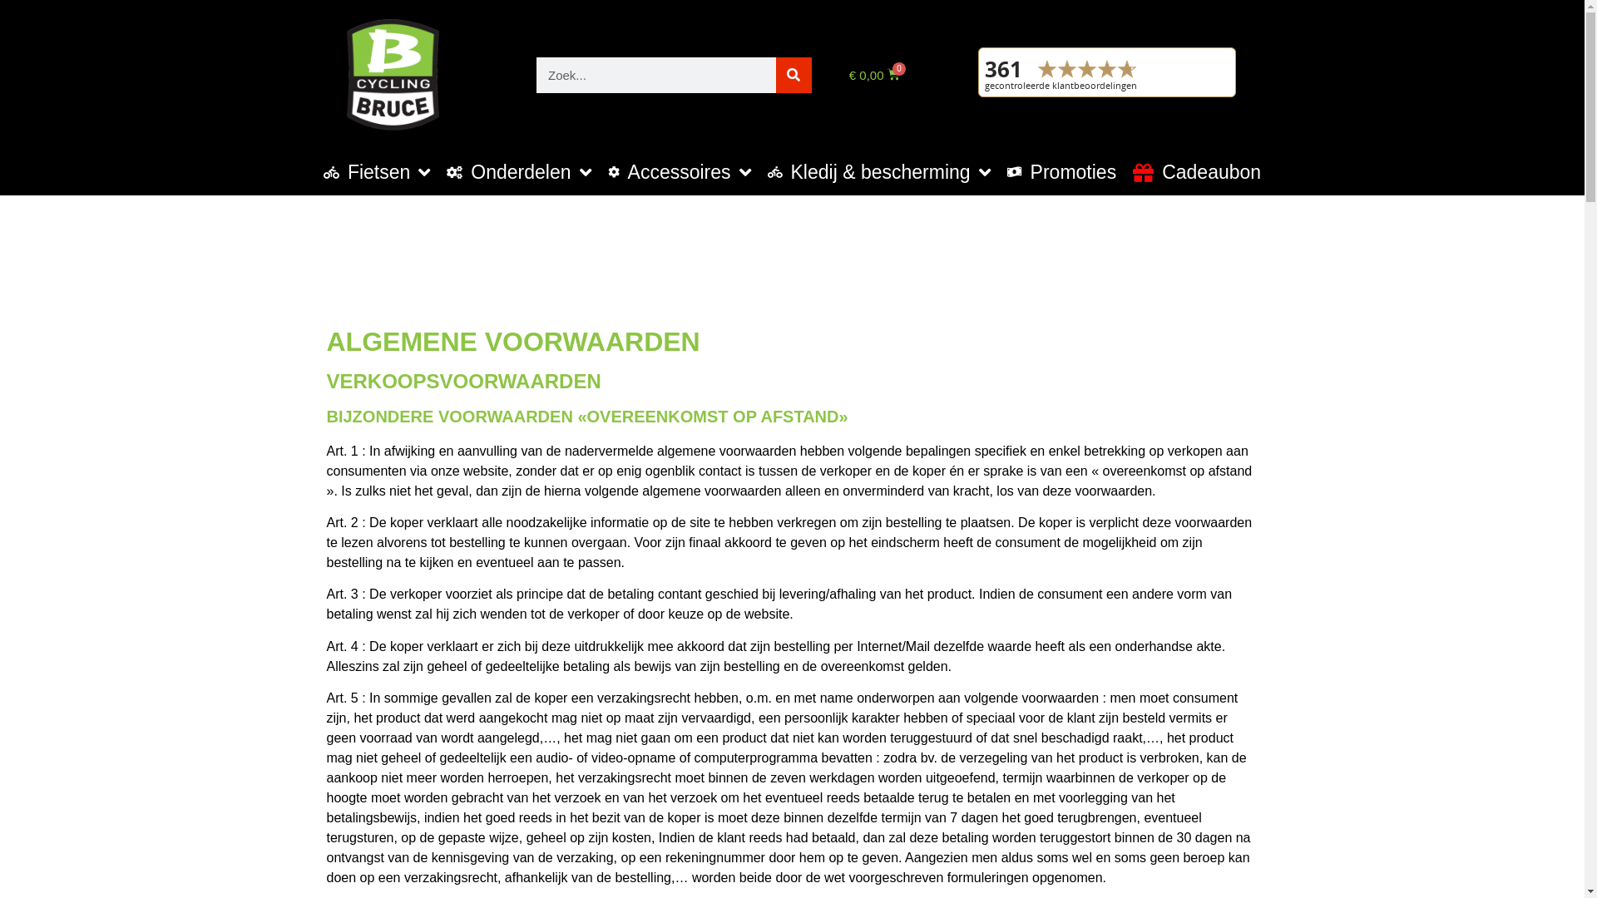  I want to click on Accessoires, so click(680, 173).